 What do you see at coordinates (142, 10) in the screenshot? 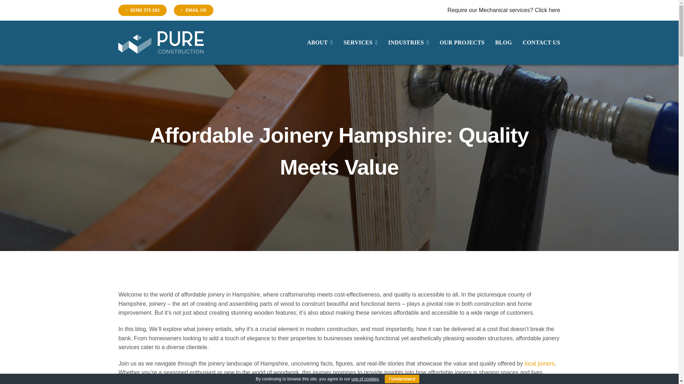
I see `02392 375 263` at bounding box center [142, 10].